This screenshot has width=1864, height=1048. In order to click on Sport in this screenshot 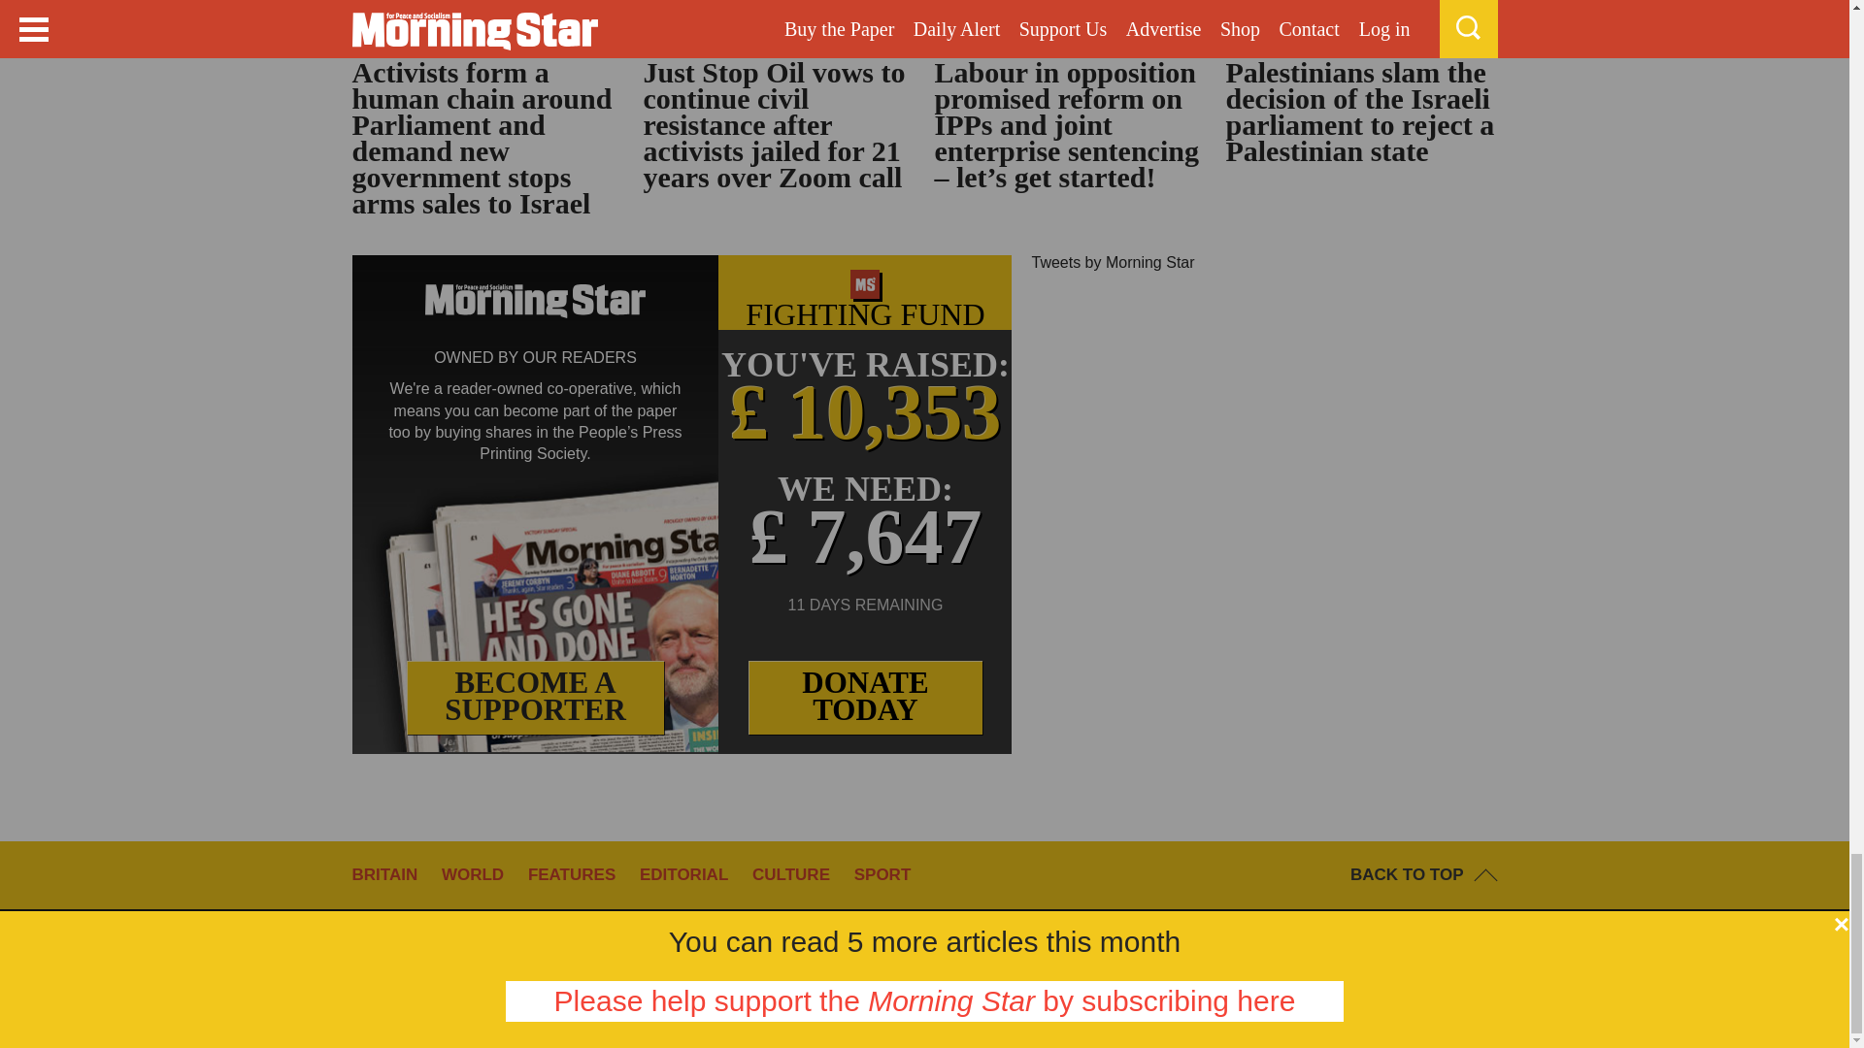, I will do `click(891, 875)`.